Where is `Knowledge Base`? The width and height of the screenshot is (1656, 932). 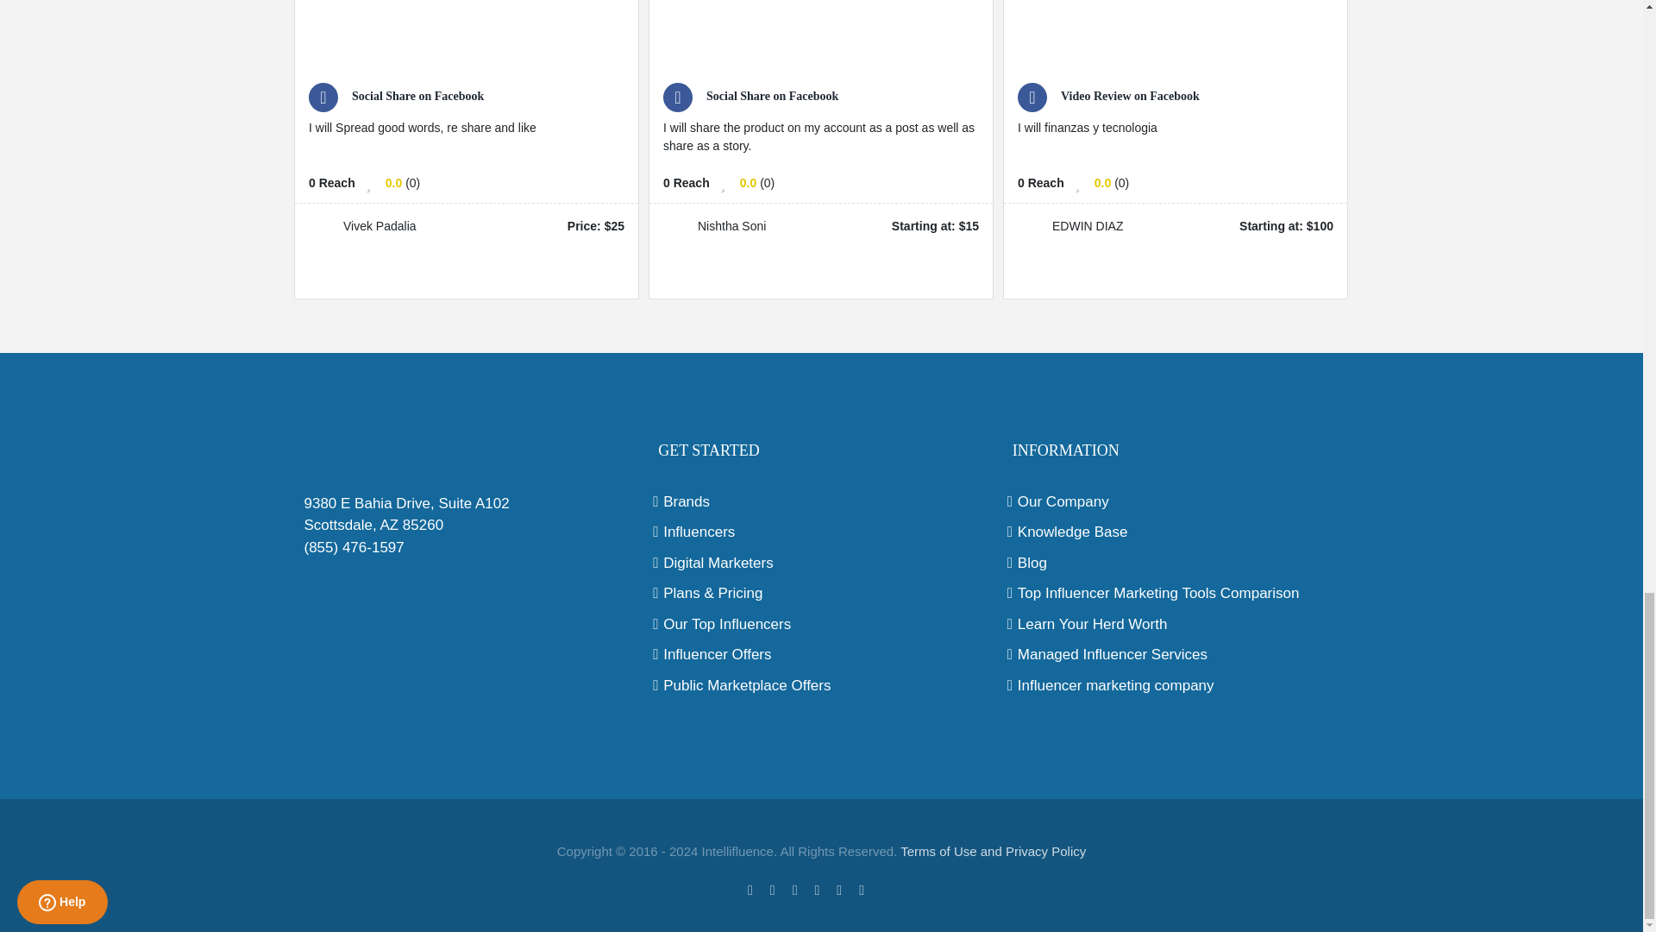 Knowledge Base is located at coordinates (1176, 532).